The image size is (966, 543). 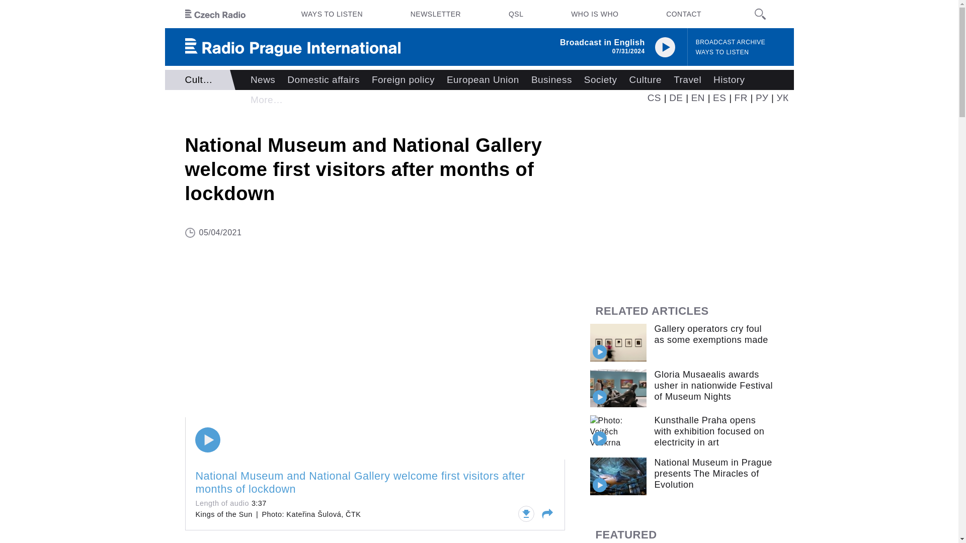 I want to click on CONTACT, so click(x=683, y=14).